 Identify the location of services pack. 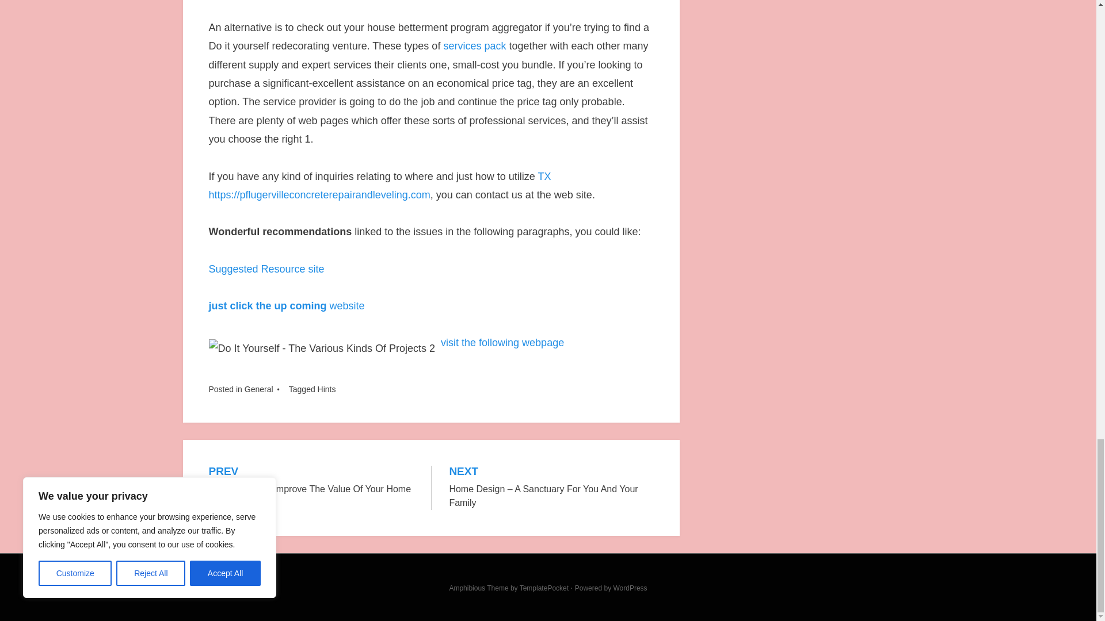
(474, 46).